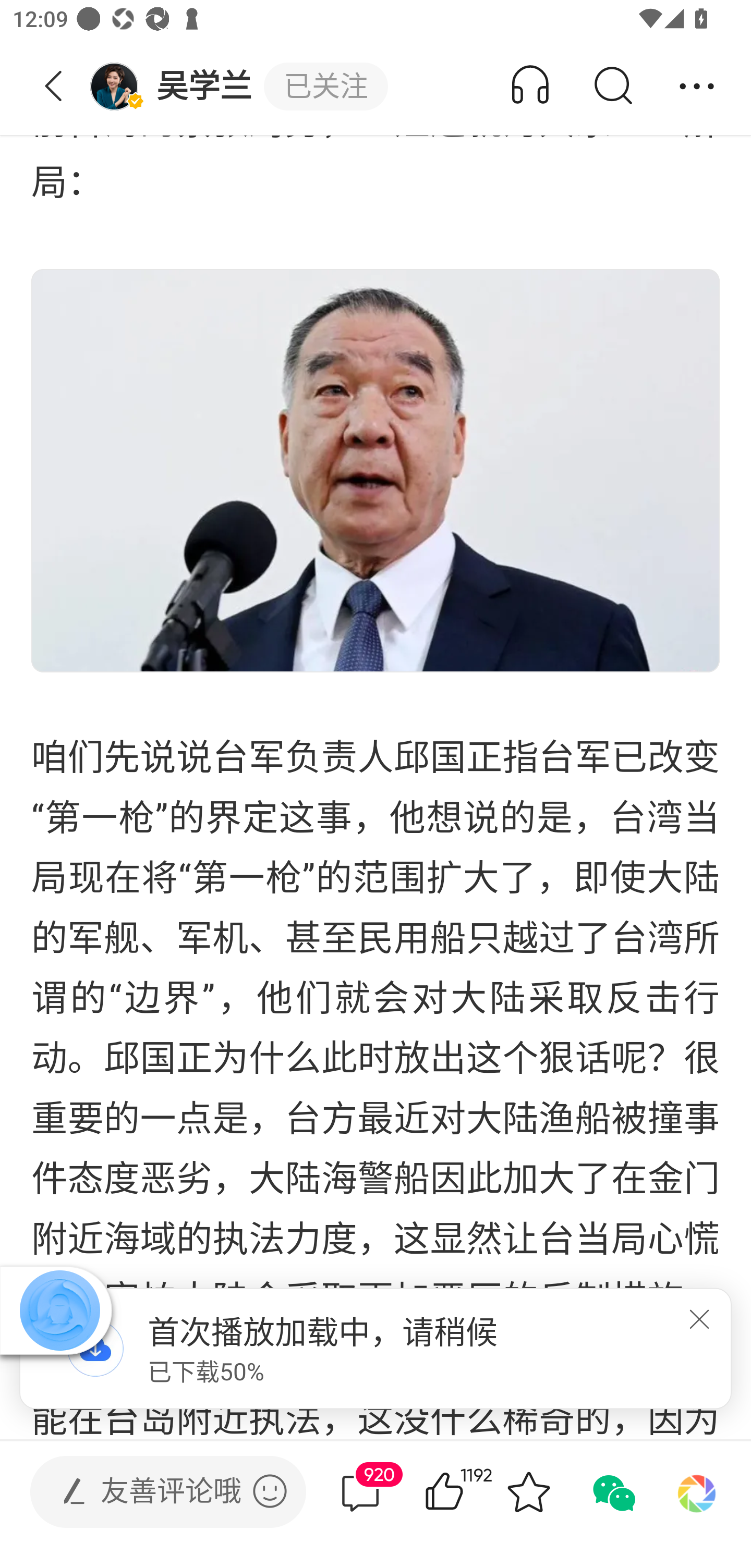 This screenshot has height=1543, width=751. I want to click on 1192赞, so click(469, 1492).